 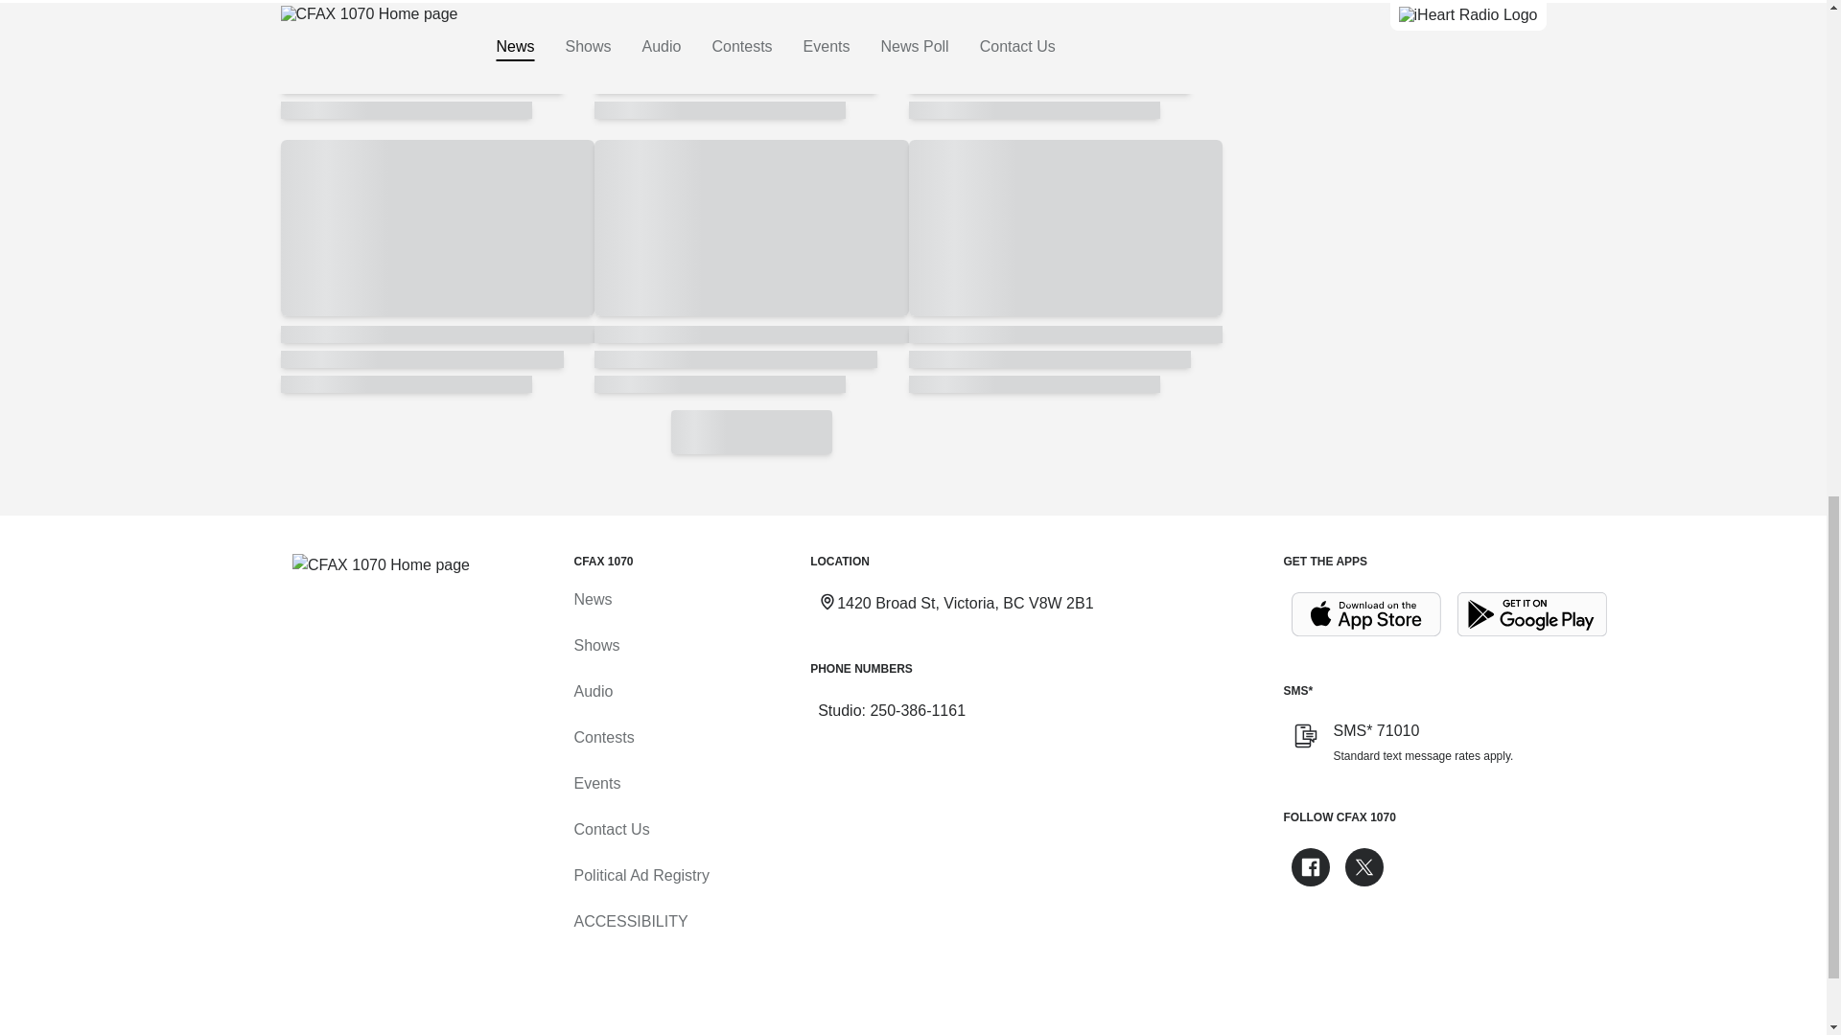 I want to click on Events, so click(x=596, y=783).